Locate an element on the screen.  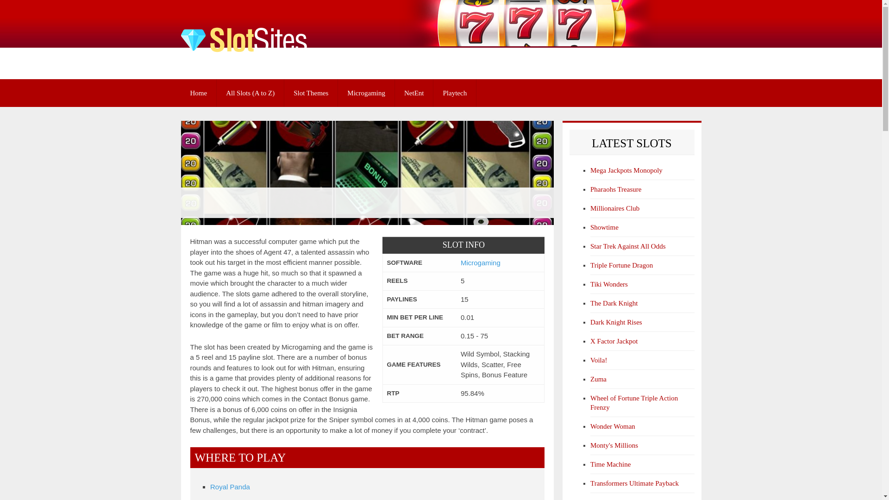
Royal Panda is located at coordinates (230, 487).